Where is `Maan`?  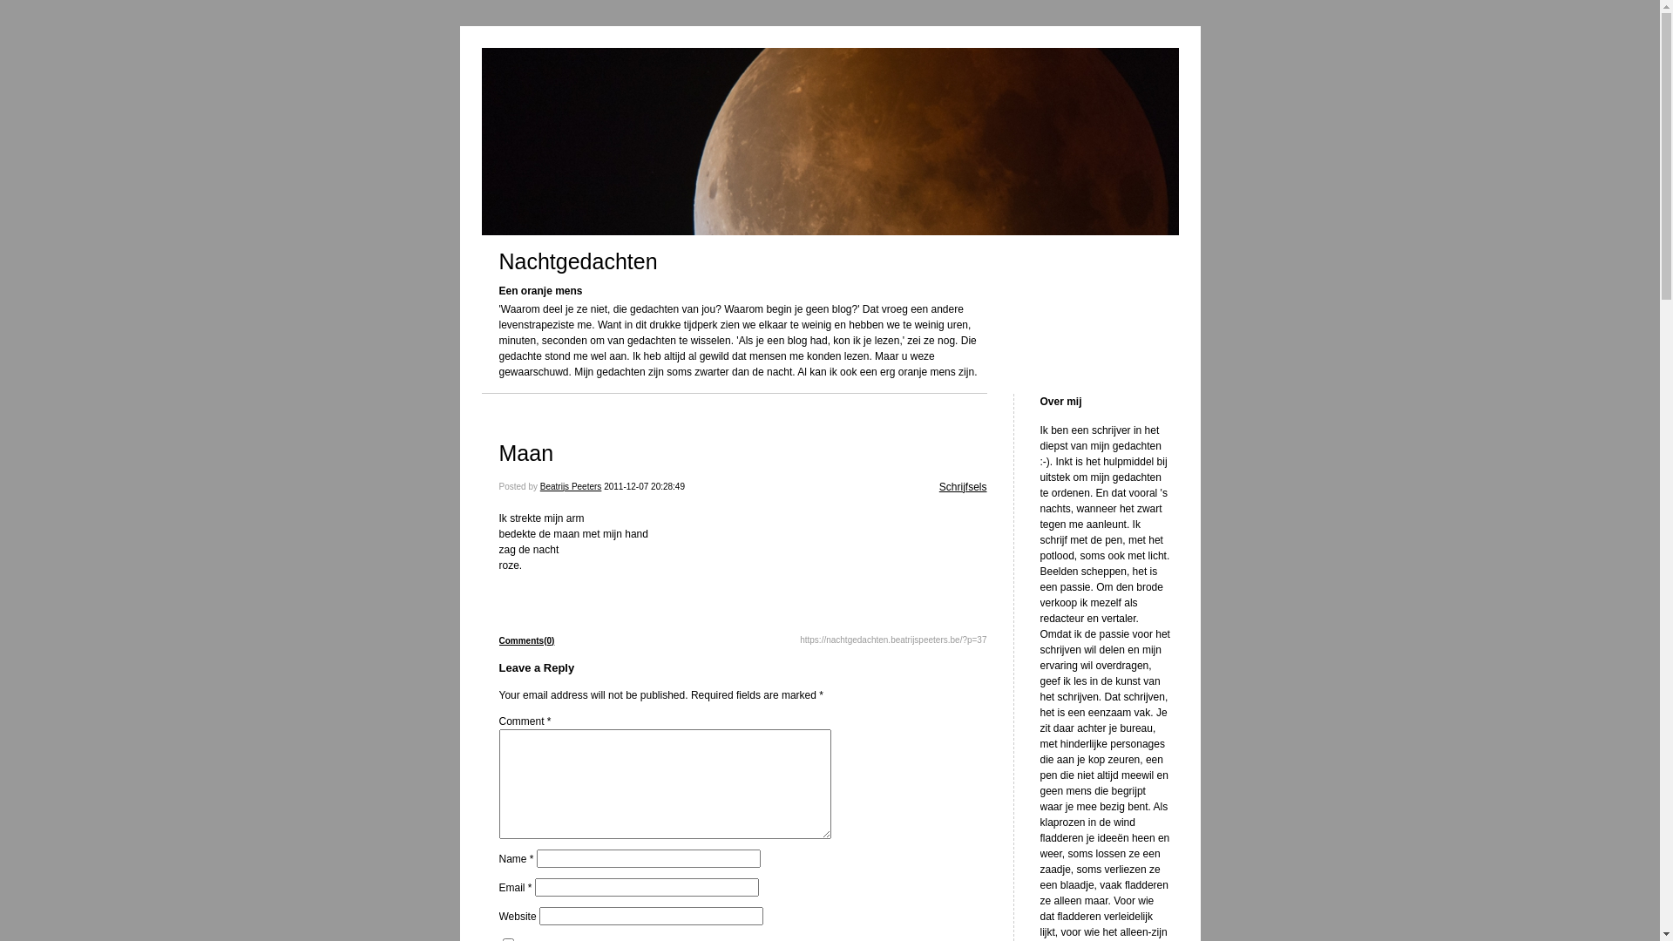
Maan is located at coordinates (526, 453).